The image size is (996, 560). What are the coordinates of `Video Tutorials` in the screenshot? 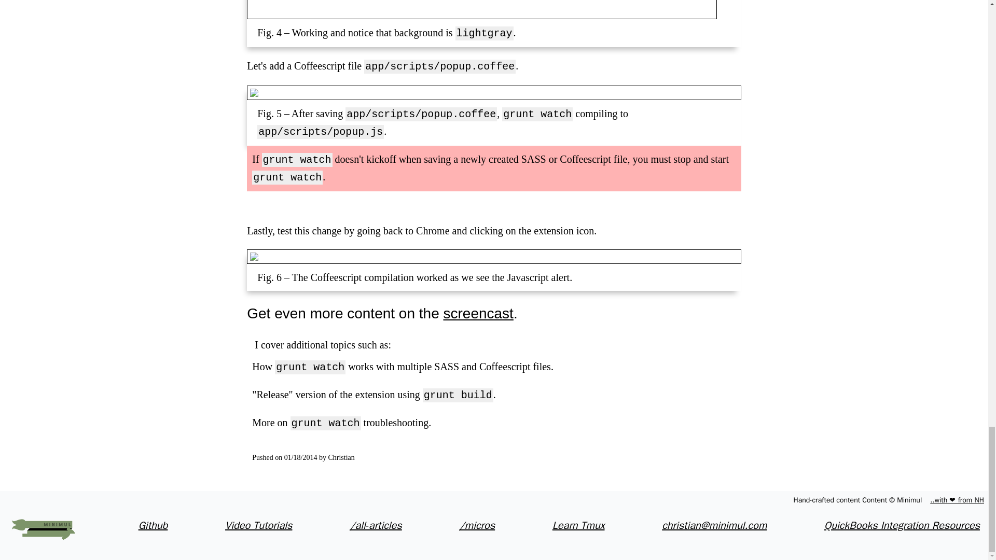 It's located at (258, 526).